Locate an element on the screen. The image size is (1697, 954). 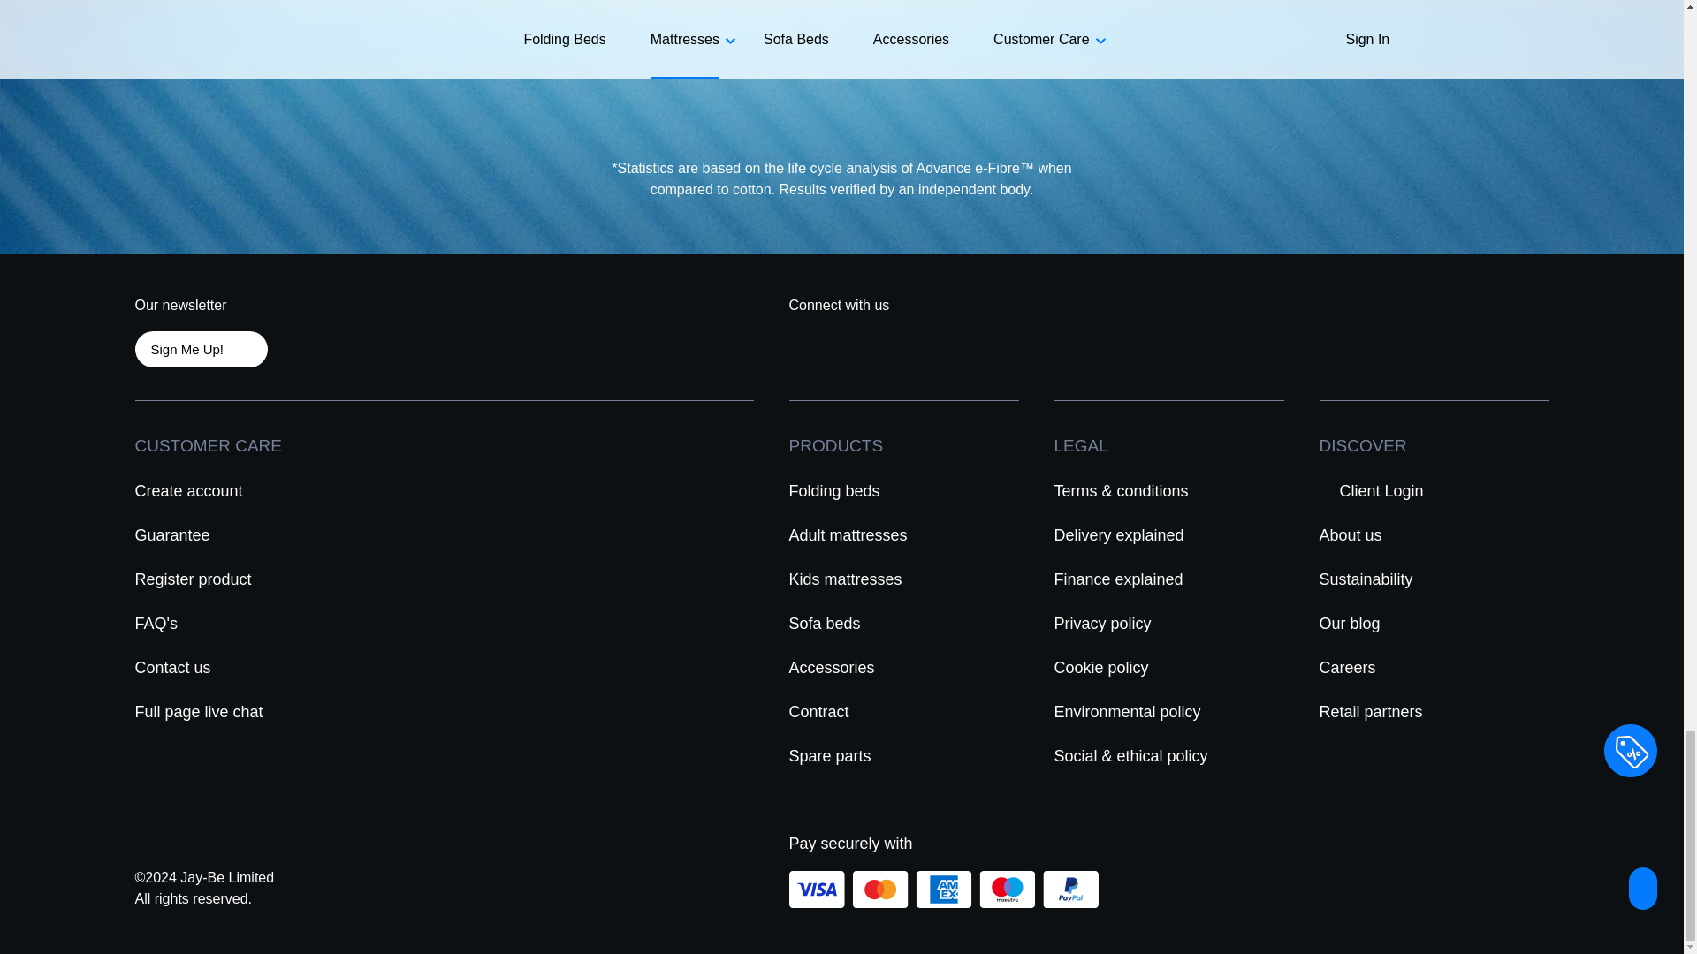
Register product is located at coordinates (193, 579).